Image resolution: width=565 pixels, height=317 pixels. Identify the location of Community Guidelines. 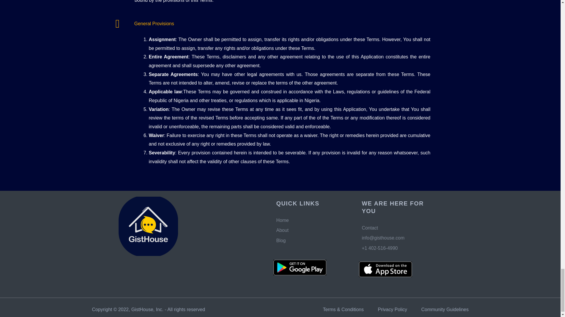
(445, 310).